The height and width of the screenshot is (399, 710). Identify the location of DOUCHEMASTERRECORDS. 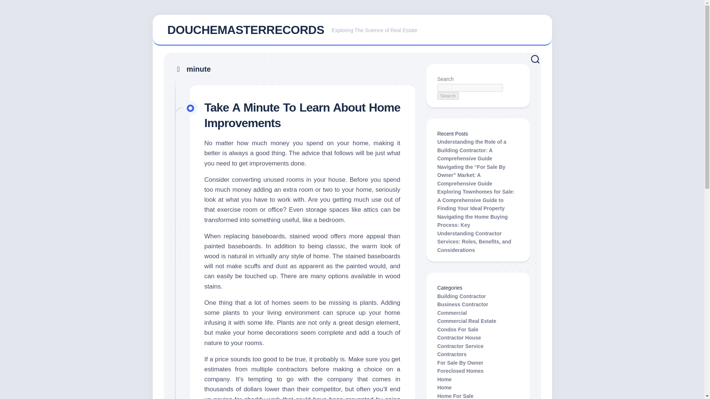
(245, 30).